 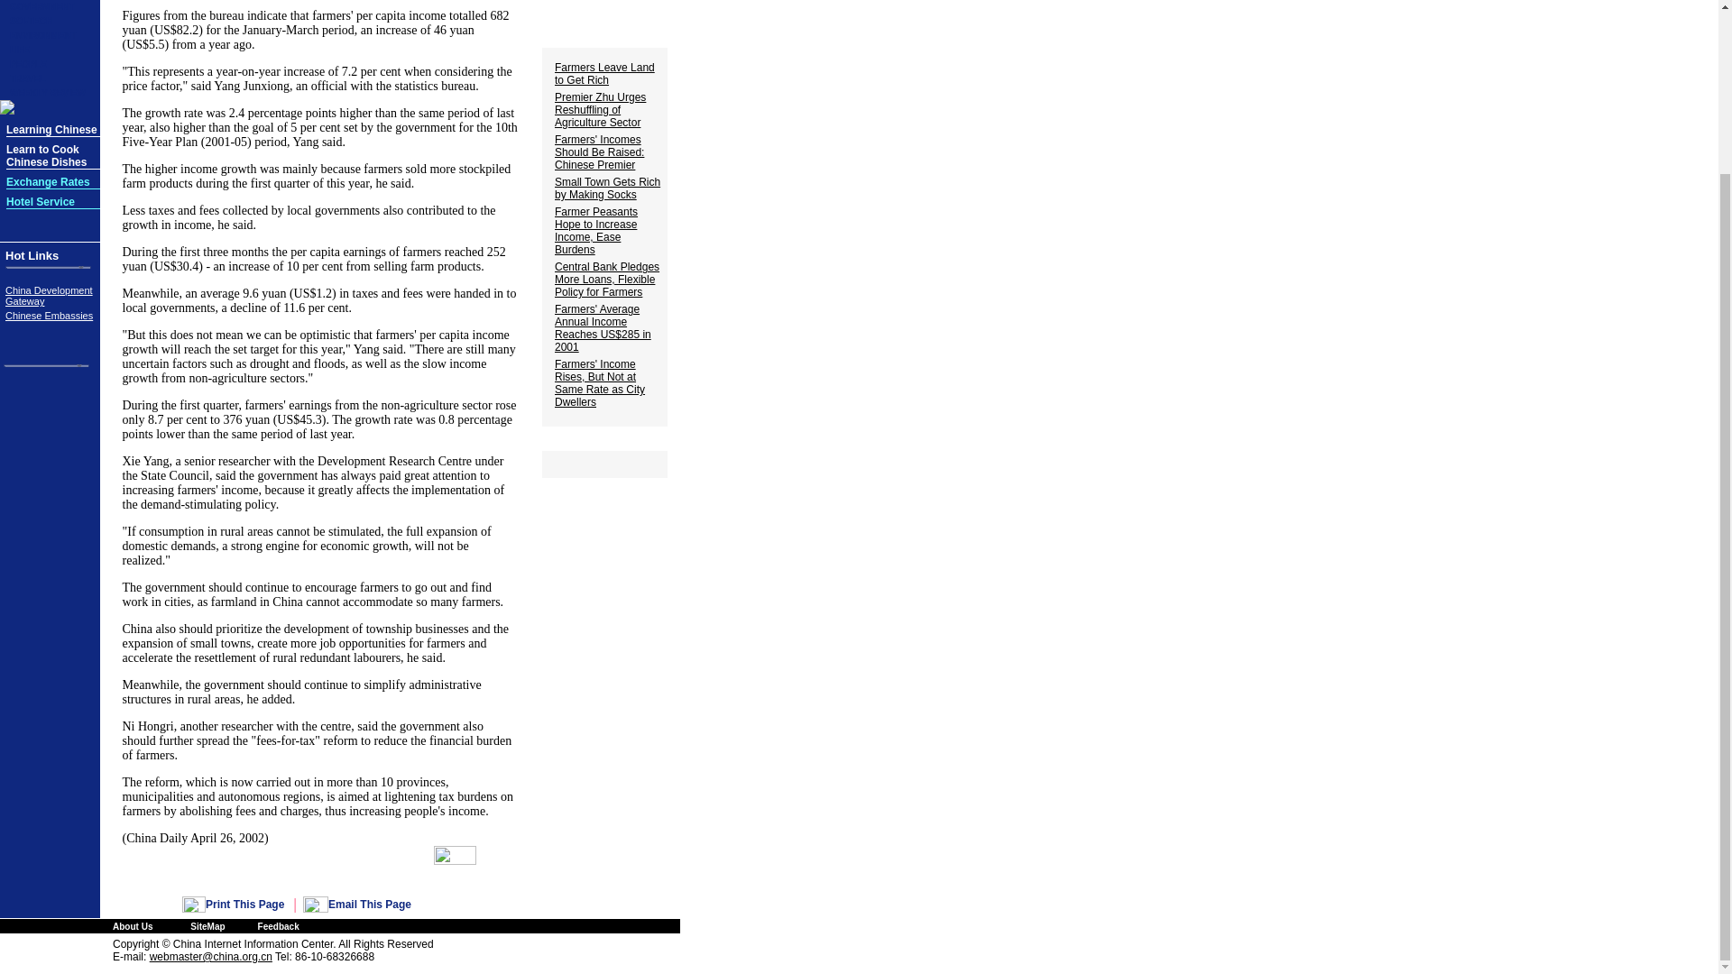 What do you see at coordinates (132, 925) in the screenshot?
I see `About Us` at bounding box center [132, 925].